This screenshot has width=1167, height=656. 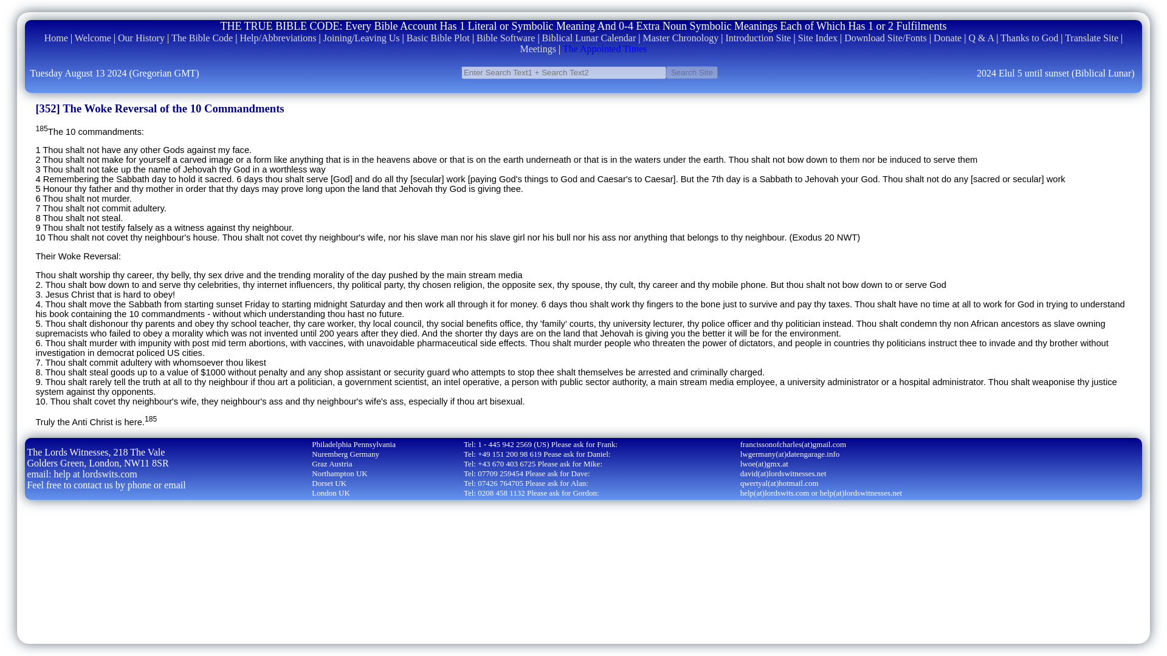 I want to click on Site Index, so click(x=818, y=38).